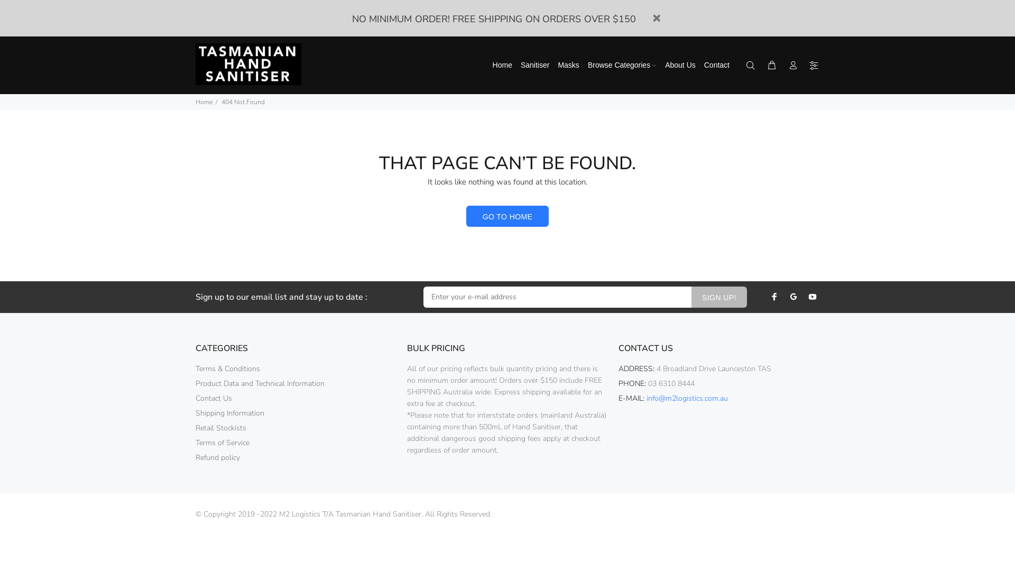 The image size is (1015, 571). I want to click on Contact, so click(715, 66).